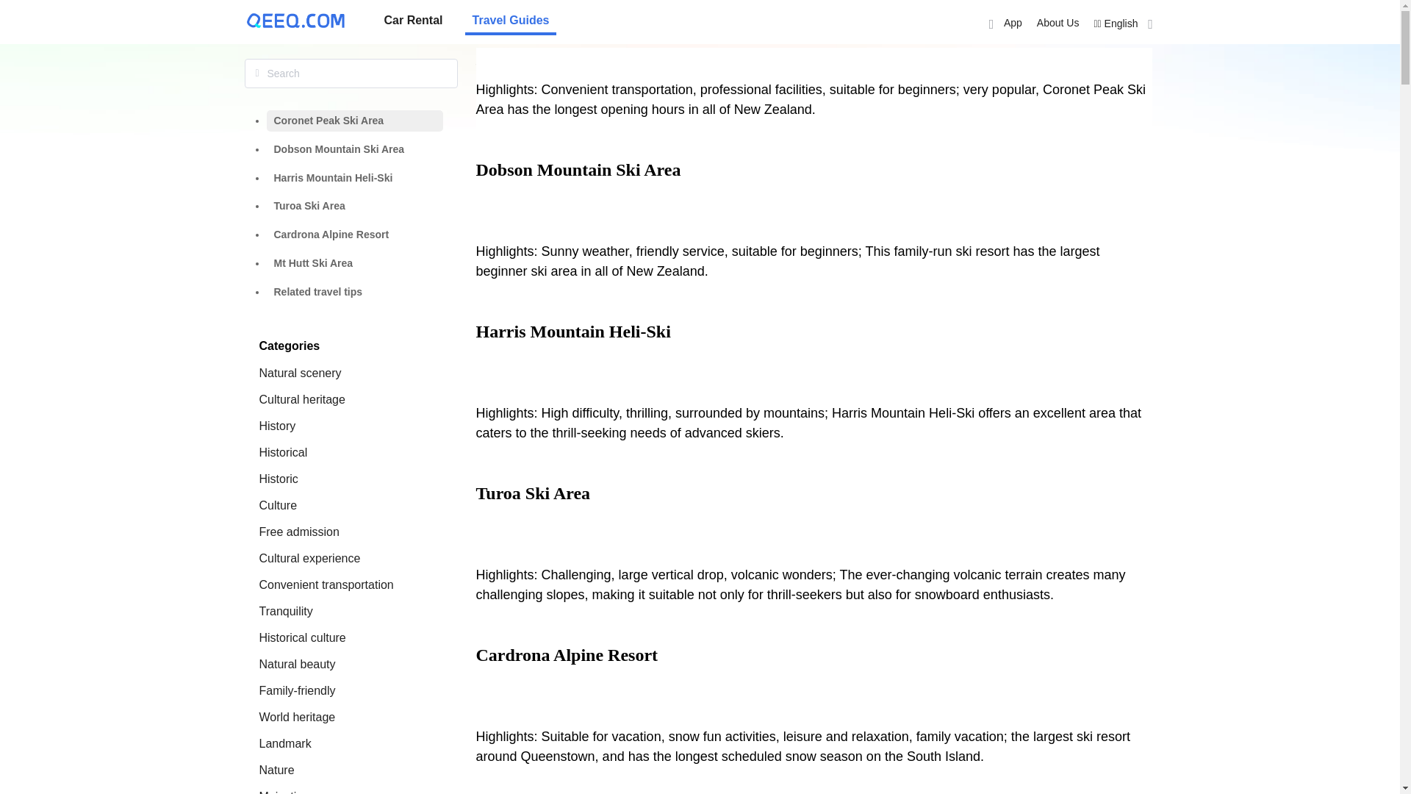  Describe the element at coordinates (1058, 22) in the screenshot. I see `About Us` at that location.